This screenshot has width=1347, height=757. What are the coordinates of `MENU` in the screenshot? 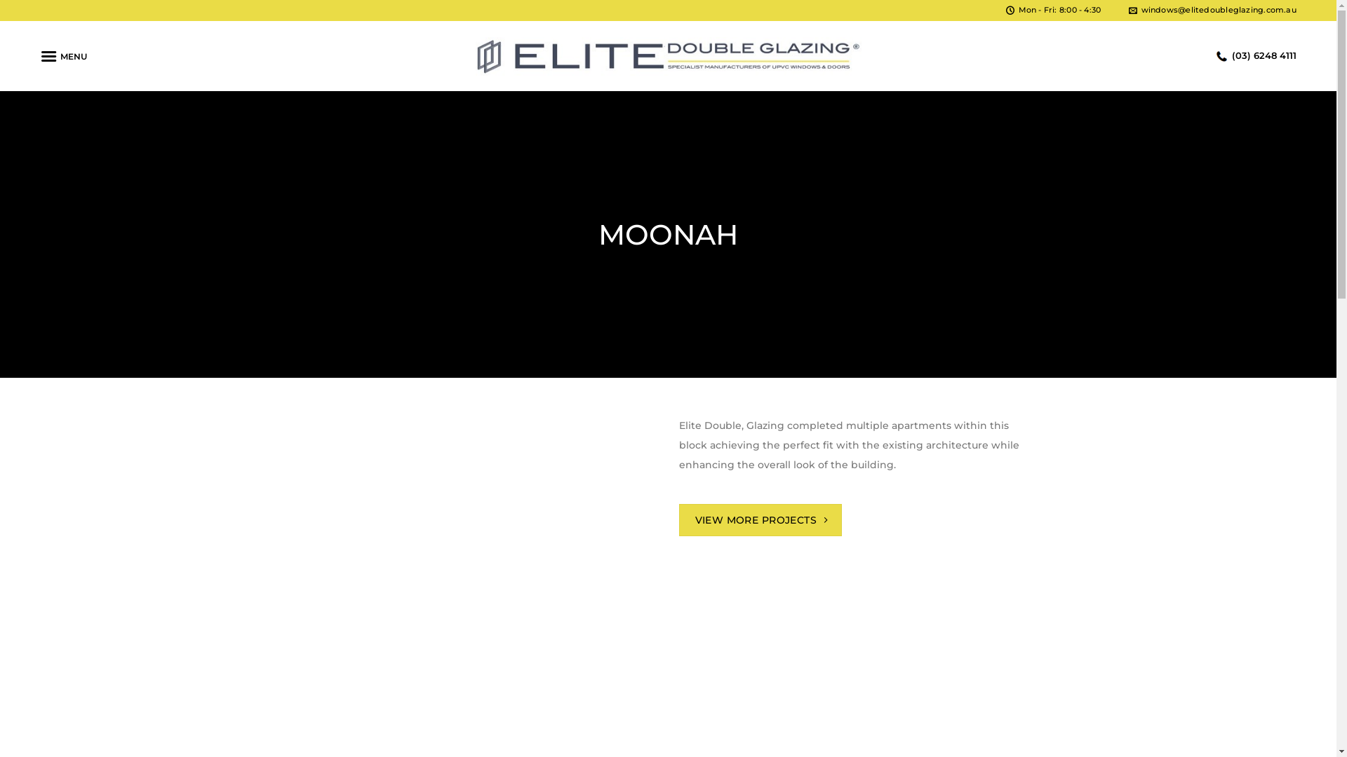 It's located at (63, 56).